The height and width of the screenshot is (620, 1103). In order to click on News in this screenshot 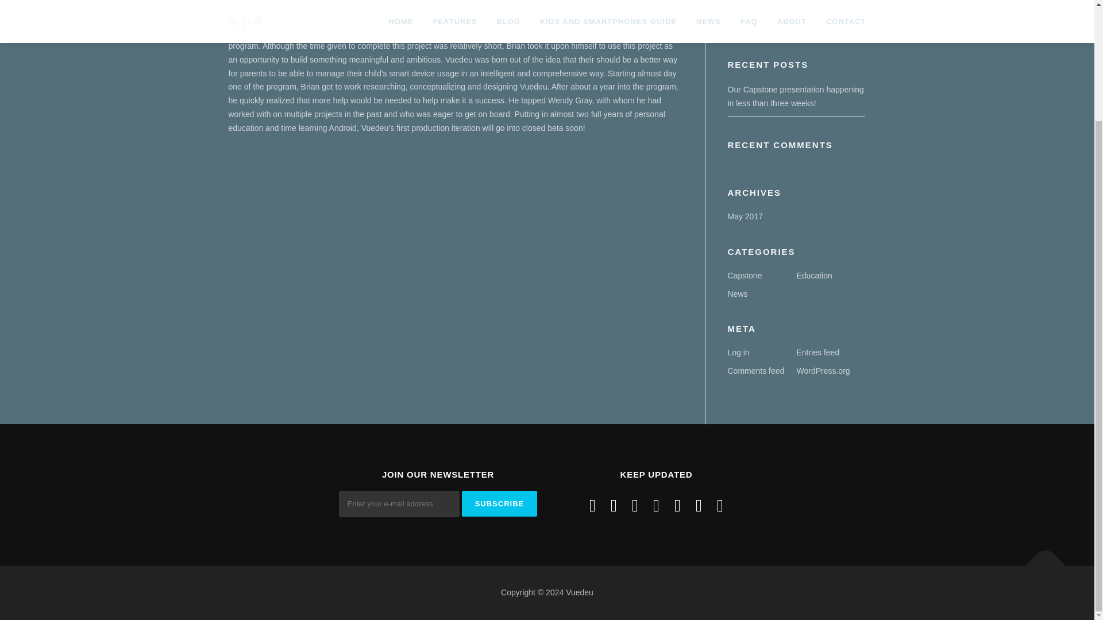, I will do `click(737, 294)`.